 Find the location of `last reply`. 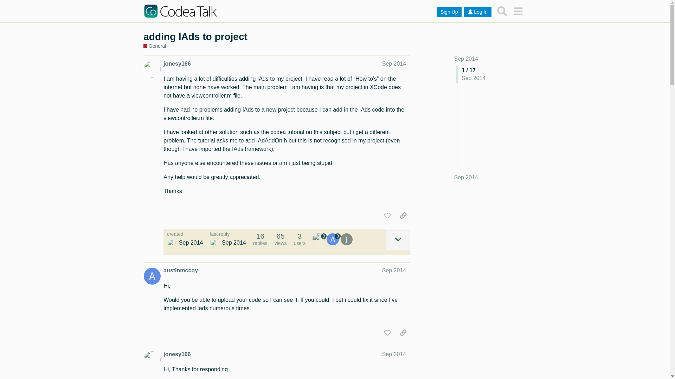

last reply is located at coordinates (228, 234).